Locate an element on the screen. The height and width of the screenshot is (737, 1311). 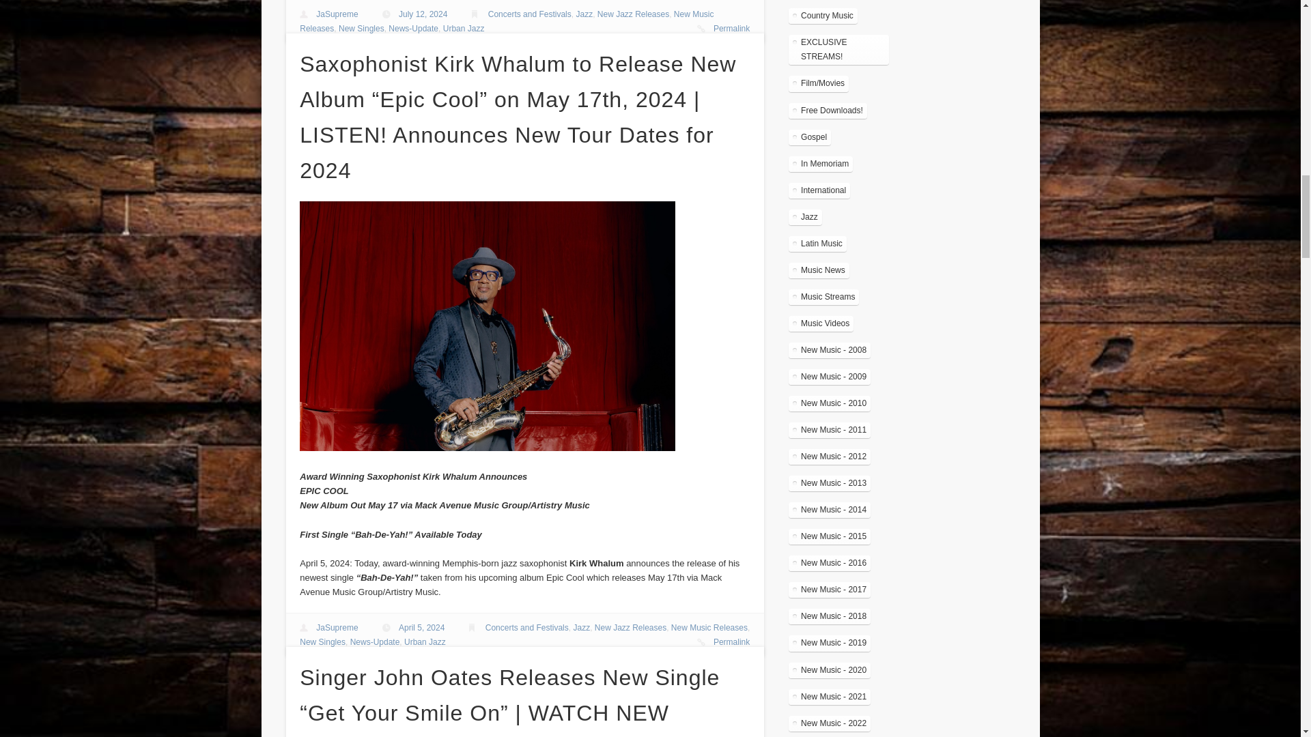
JaSupreme is located at coordinates (337, 14).